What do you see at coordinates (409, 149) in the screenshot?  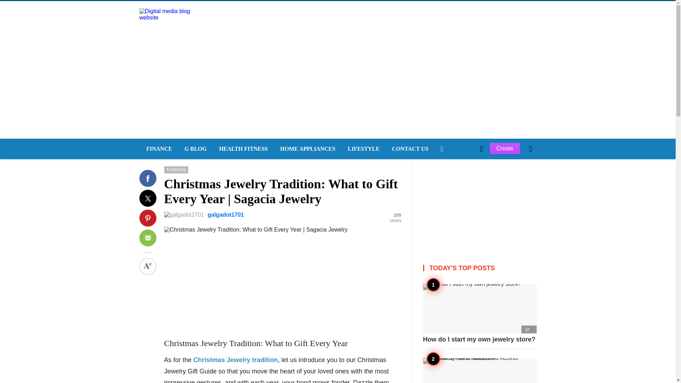 I see `CONTACT US` at bounding box center [409, 149].